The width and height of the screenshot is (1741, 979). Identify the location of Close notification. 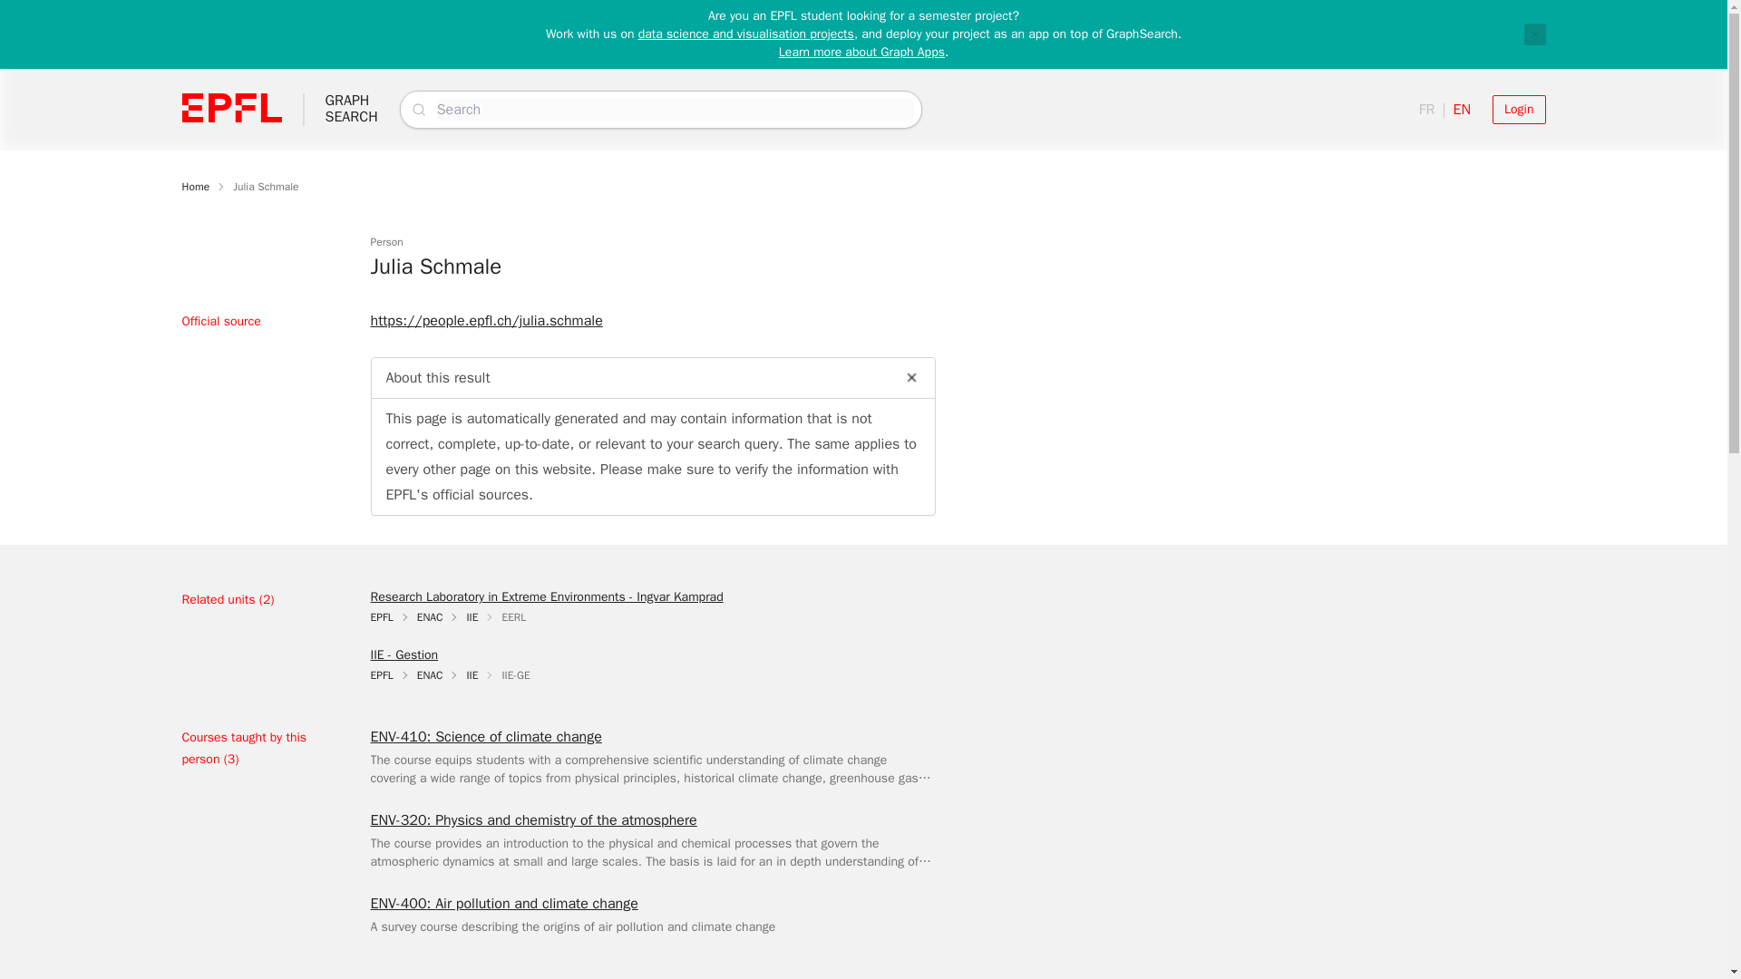
(484, 737).